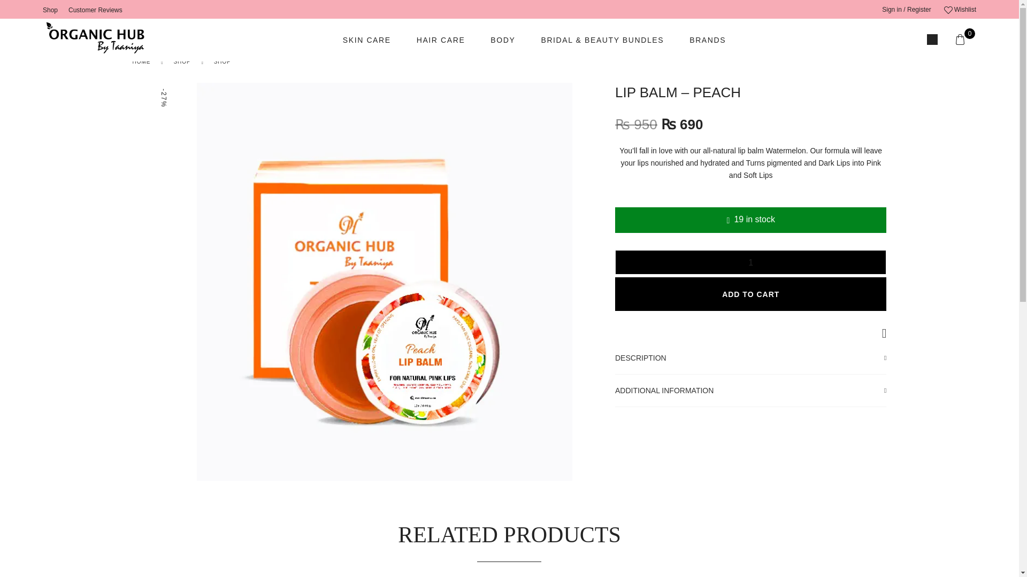 This screenshot has height=577, width=1027. Describe the element at coordinates (95, 10) in the screenshot. I see `Customer Reviews` at that location.